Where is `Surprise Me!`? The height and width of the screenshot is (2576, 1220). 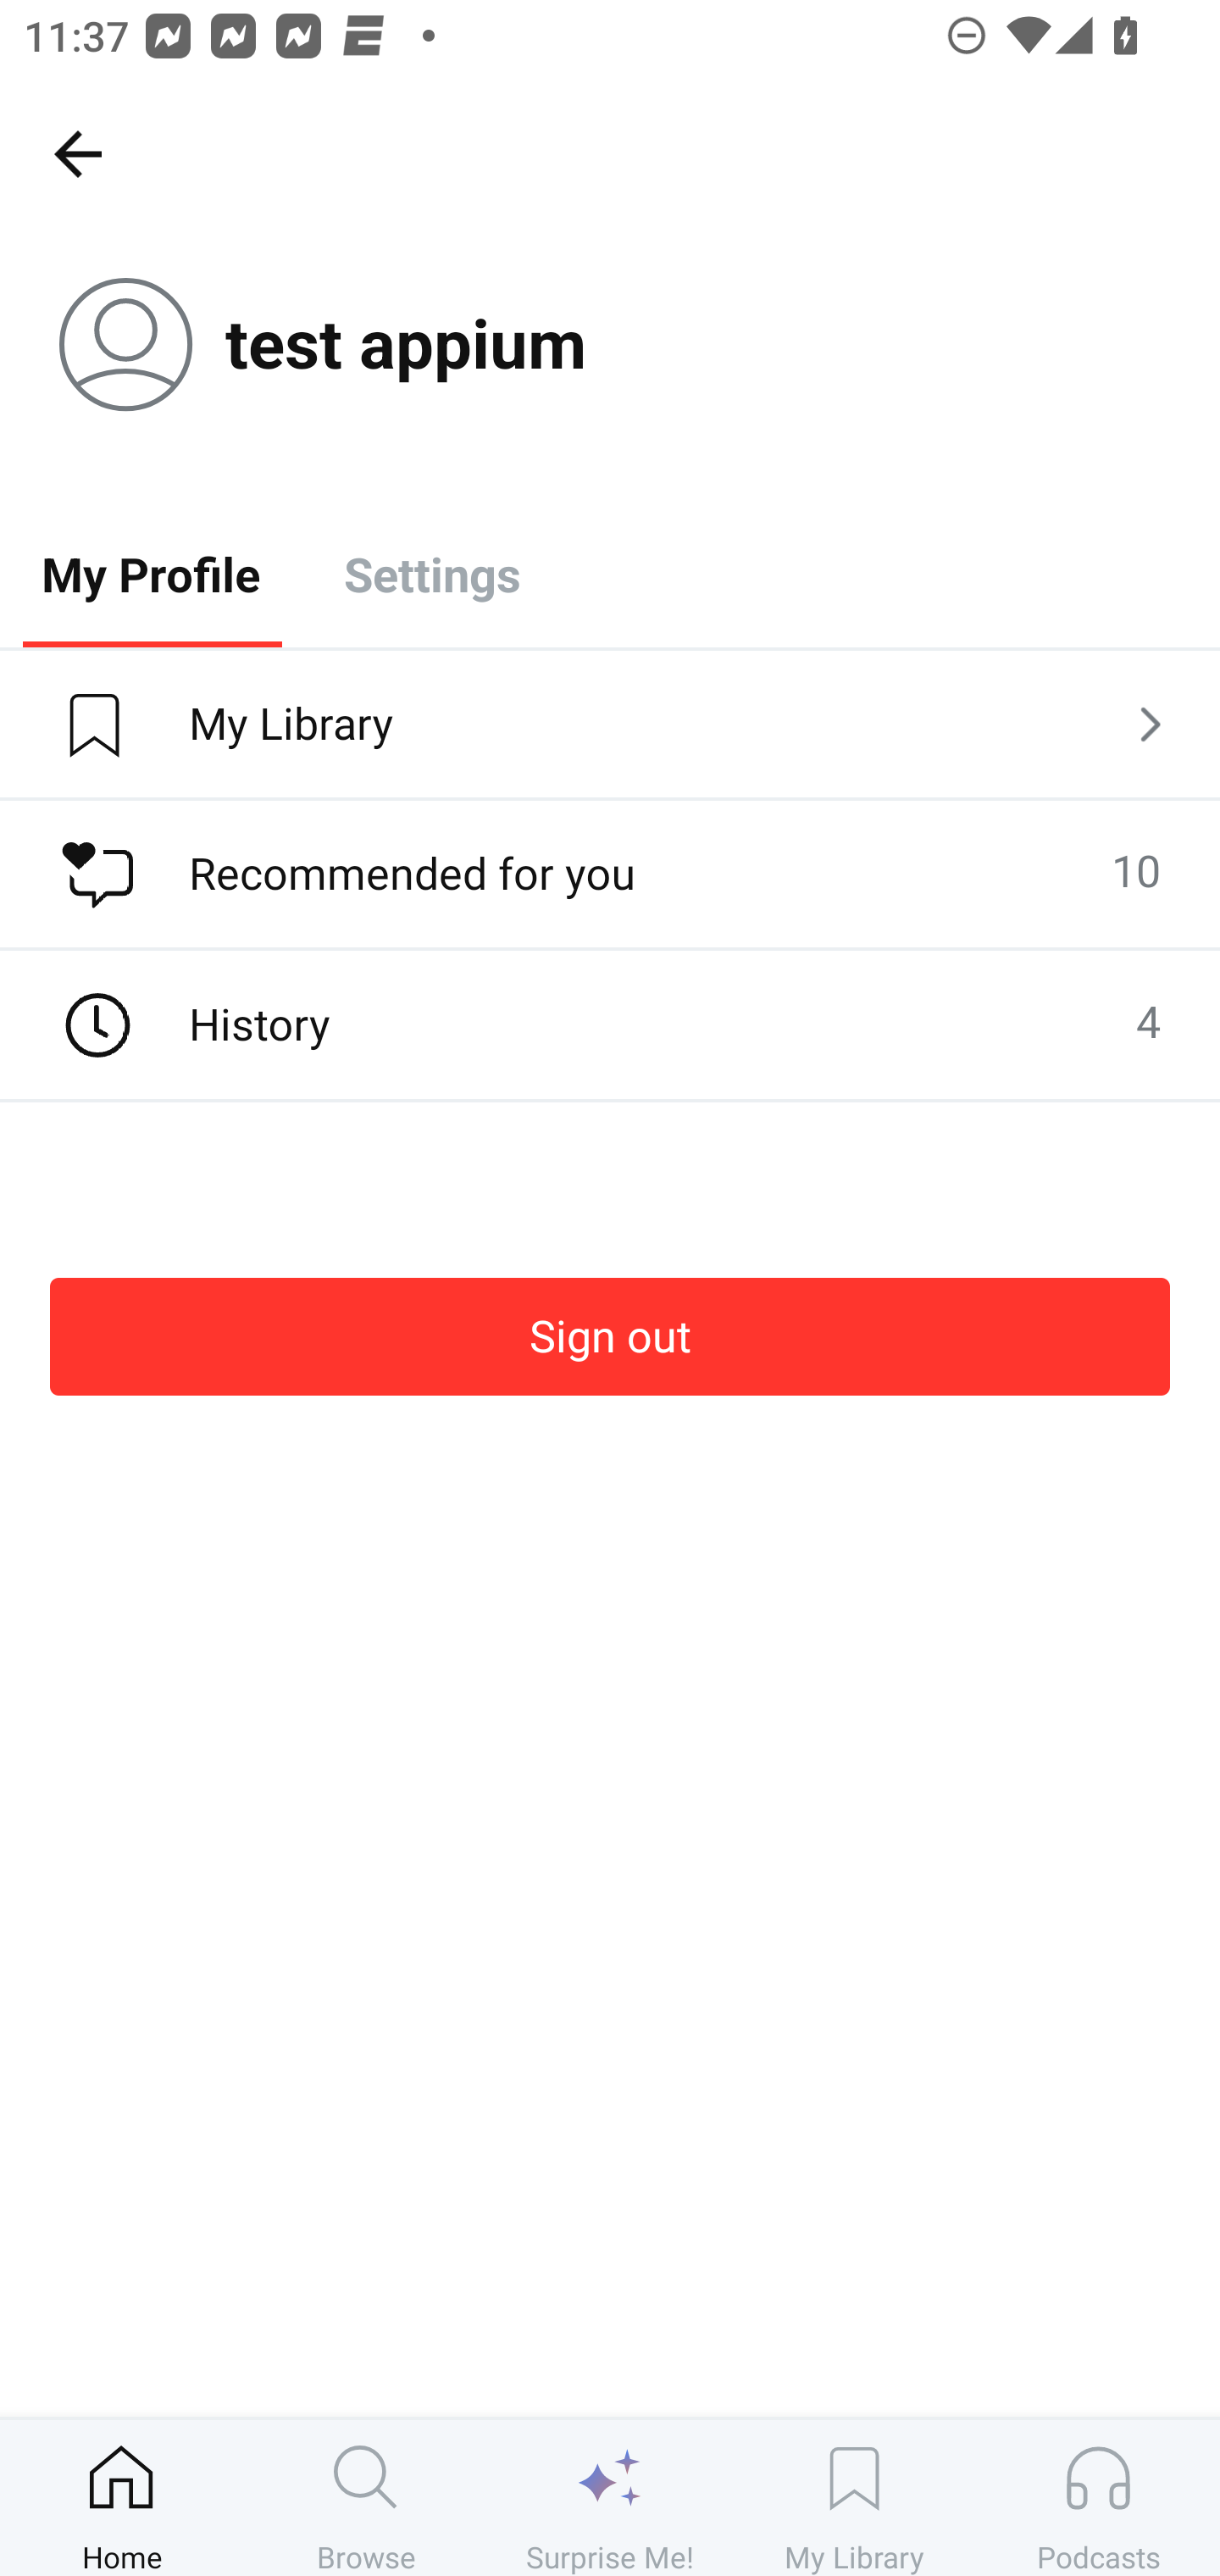
Surprise Me! is located at coordinates (610, 2497).